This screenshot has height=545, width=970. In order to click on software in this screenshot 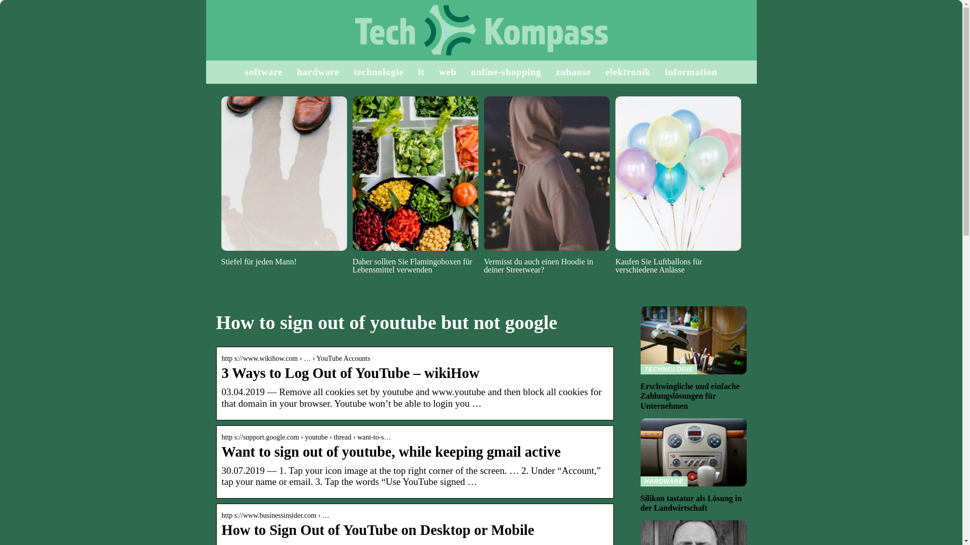, I will do `click(264, 72)`.